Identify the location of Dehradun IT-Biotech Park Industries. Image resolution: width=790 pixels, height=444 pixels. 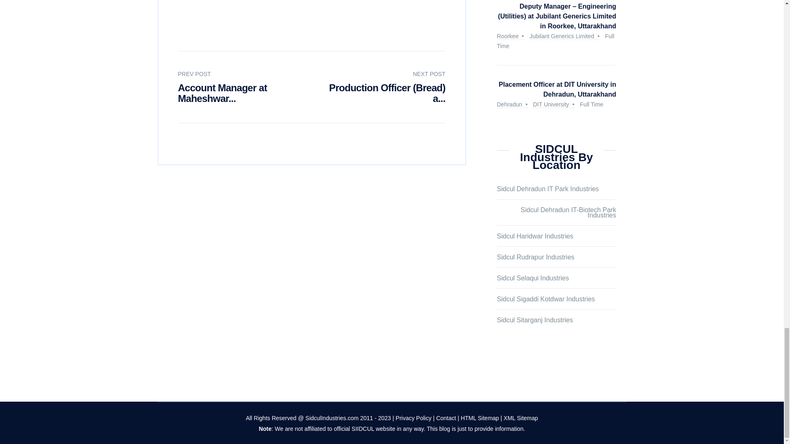
(556, 213).